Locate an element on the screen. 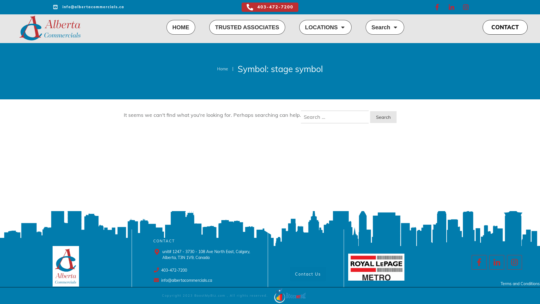 This screenshot has height=304, width=540. HOME is located at coordinates (181, 27).